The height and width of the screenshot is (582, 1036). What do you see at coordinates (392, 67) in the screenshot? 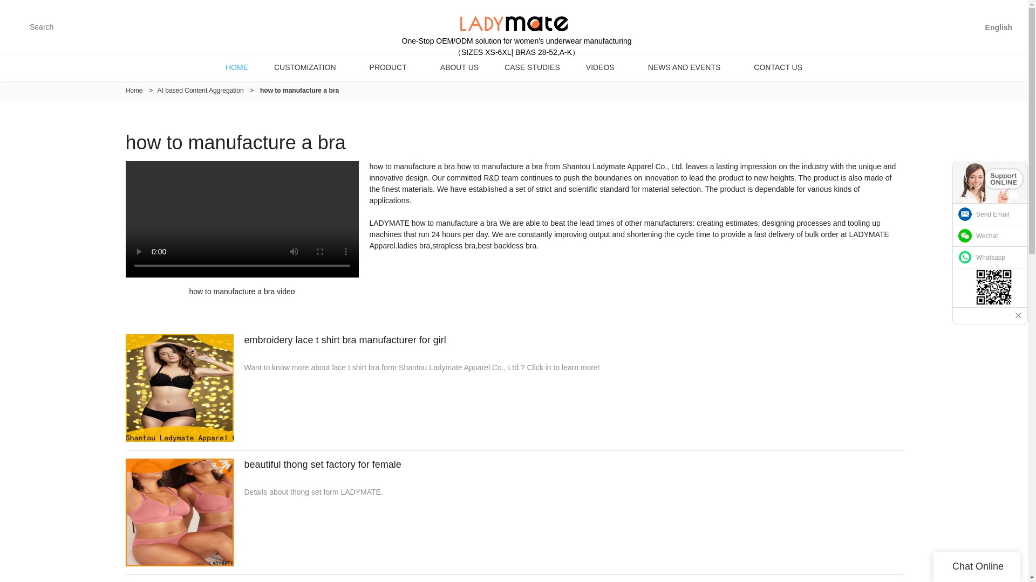
I see `PRODUCT` at bounding box center [392, 67].